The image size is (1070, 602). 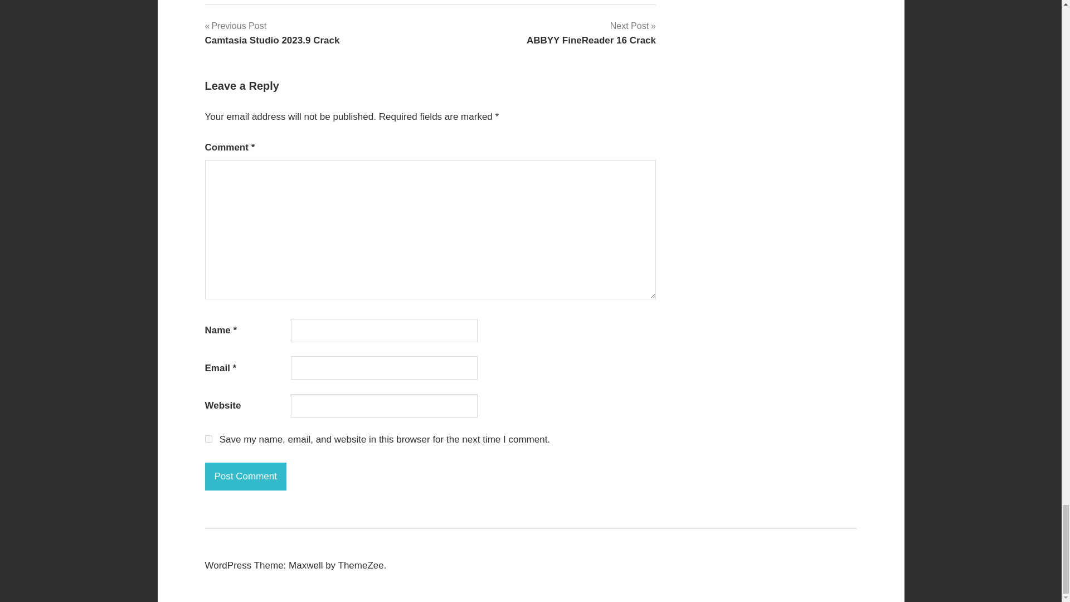 What do you see at coordinates (246, 477) in the screenshot?
I see `Post Comment` at bounding box center [246, 477].